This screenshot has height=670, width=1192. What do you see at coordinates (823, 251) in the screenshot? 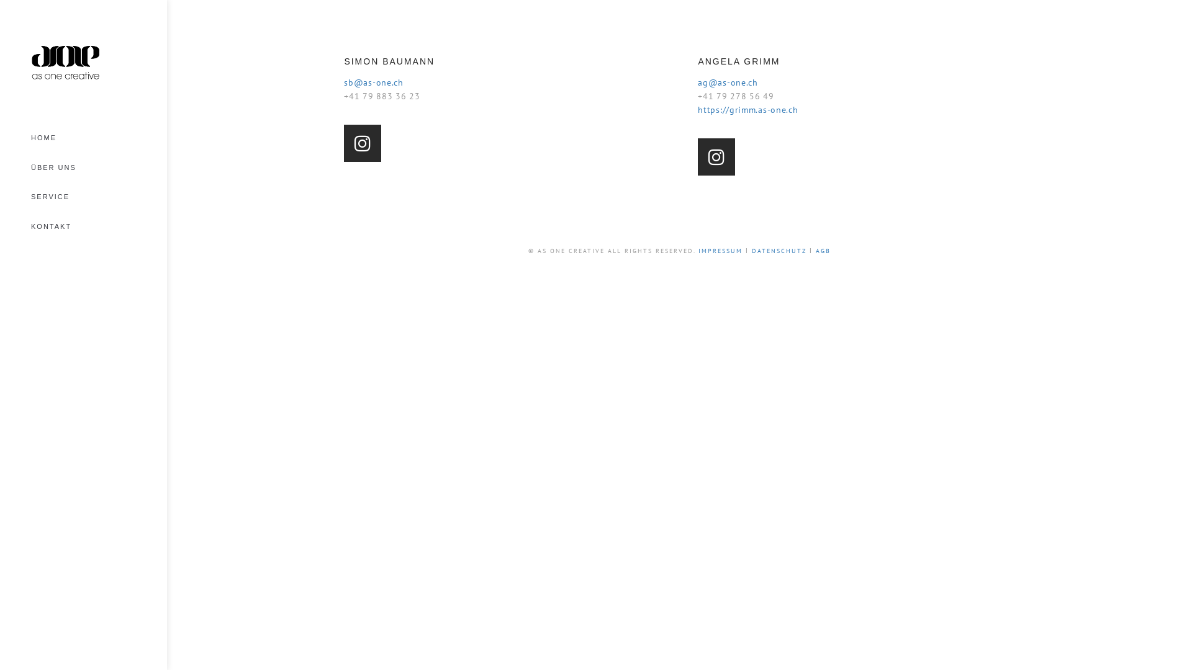
I see `AGB` at bounding box center [823, 251].